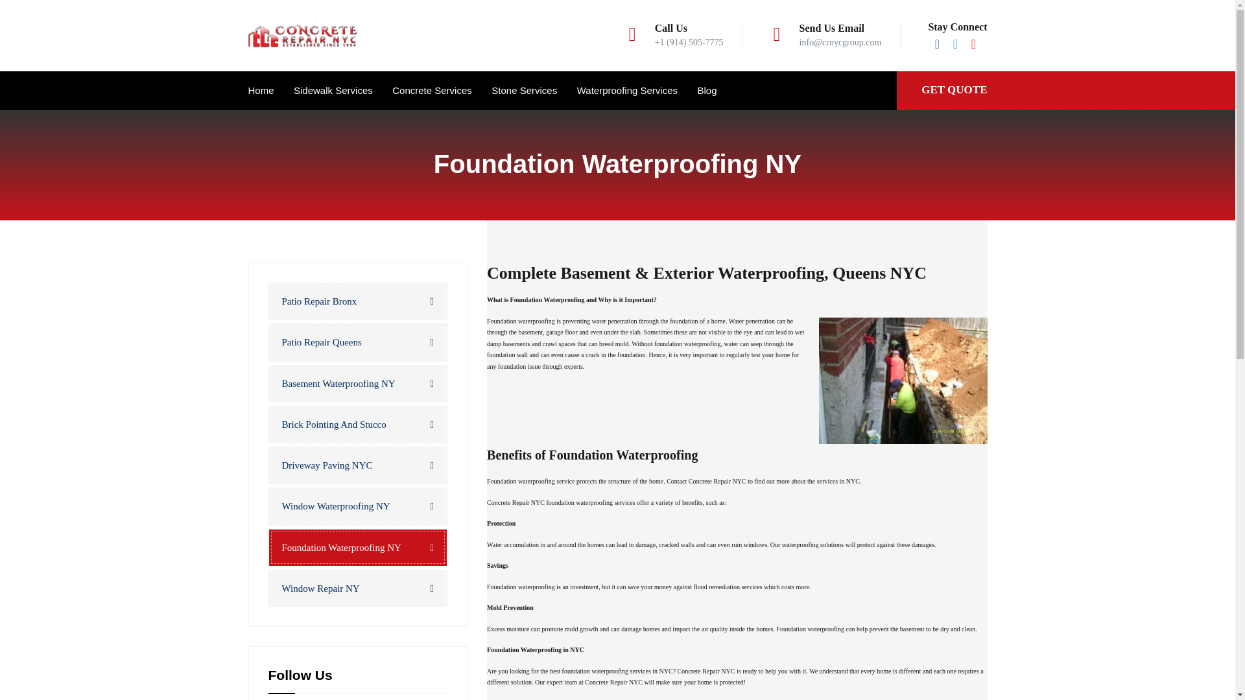 This screenshot has height=700, width=1245. I want to click on Patio Repair Bronx, so click(358, 301).